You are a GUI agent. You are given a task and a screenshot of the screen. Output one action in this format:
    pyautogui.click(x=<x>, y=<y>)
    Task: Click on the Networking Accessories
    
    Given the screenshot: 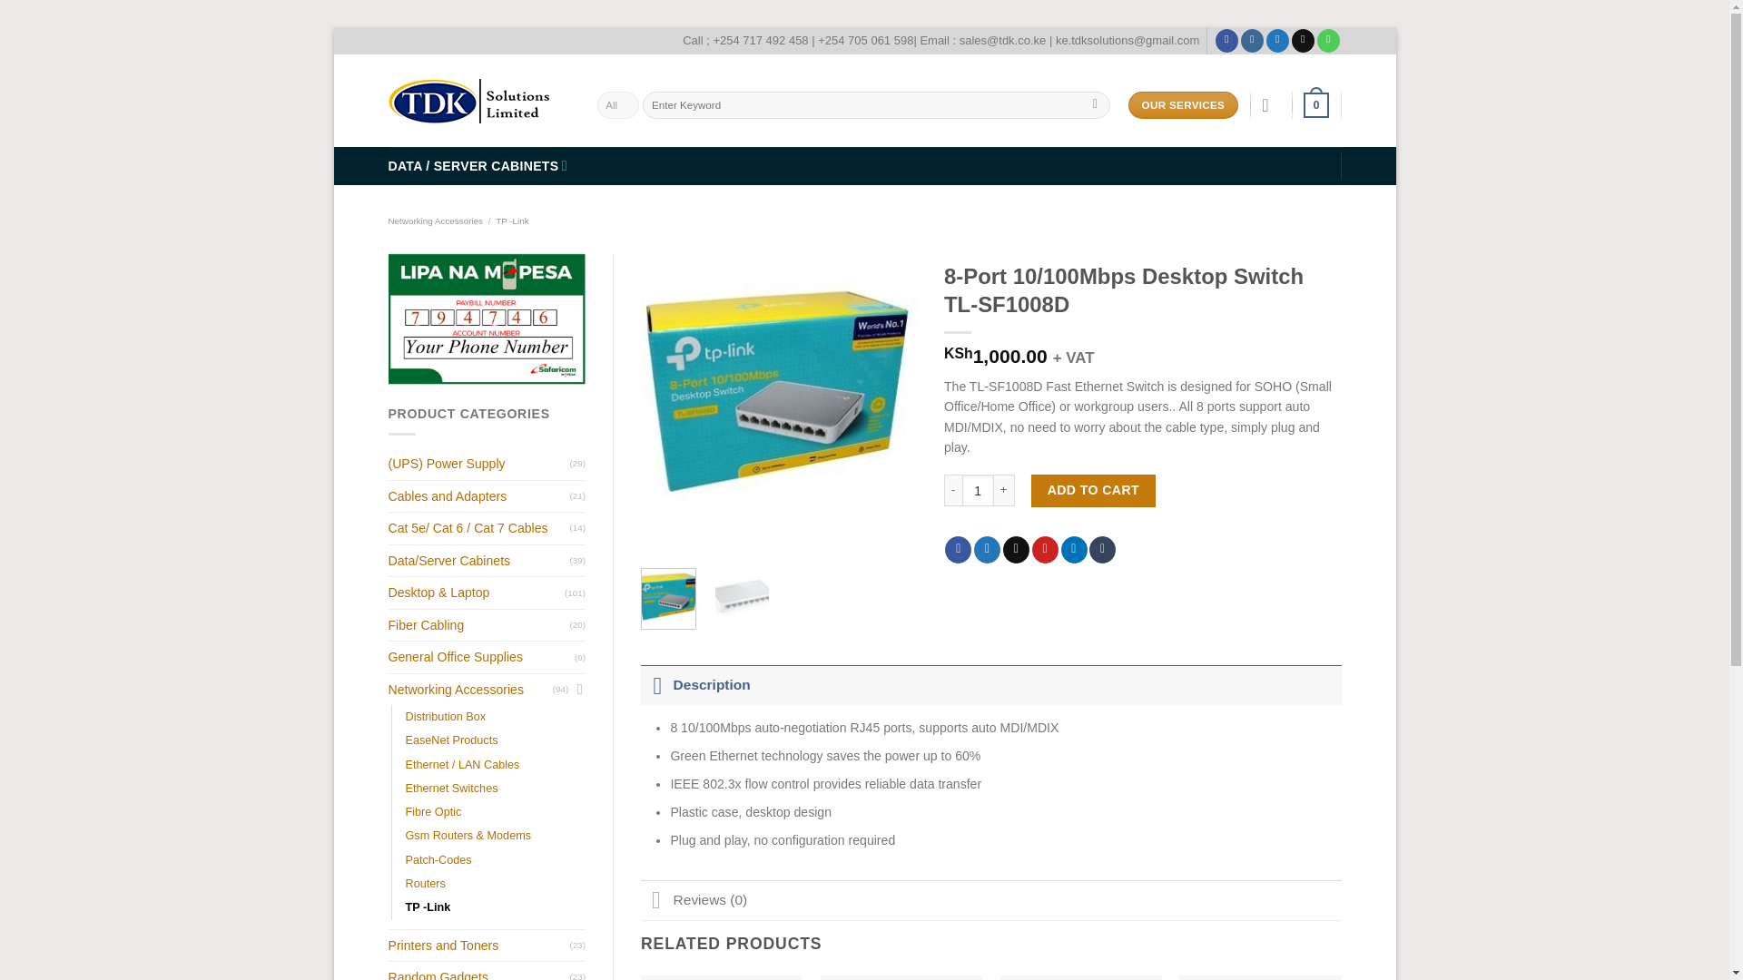 What is the action you would take?
    pyautogui.click(x=436, y=220)
    